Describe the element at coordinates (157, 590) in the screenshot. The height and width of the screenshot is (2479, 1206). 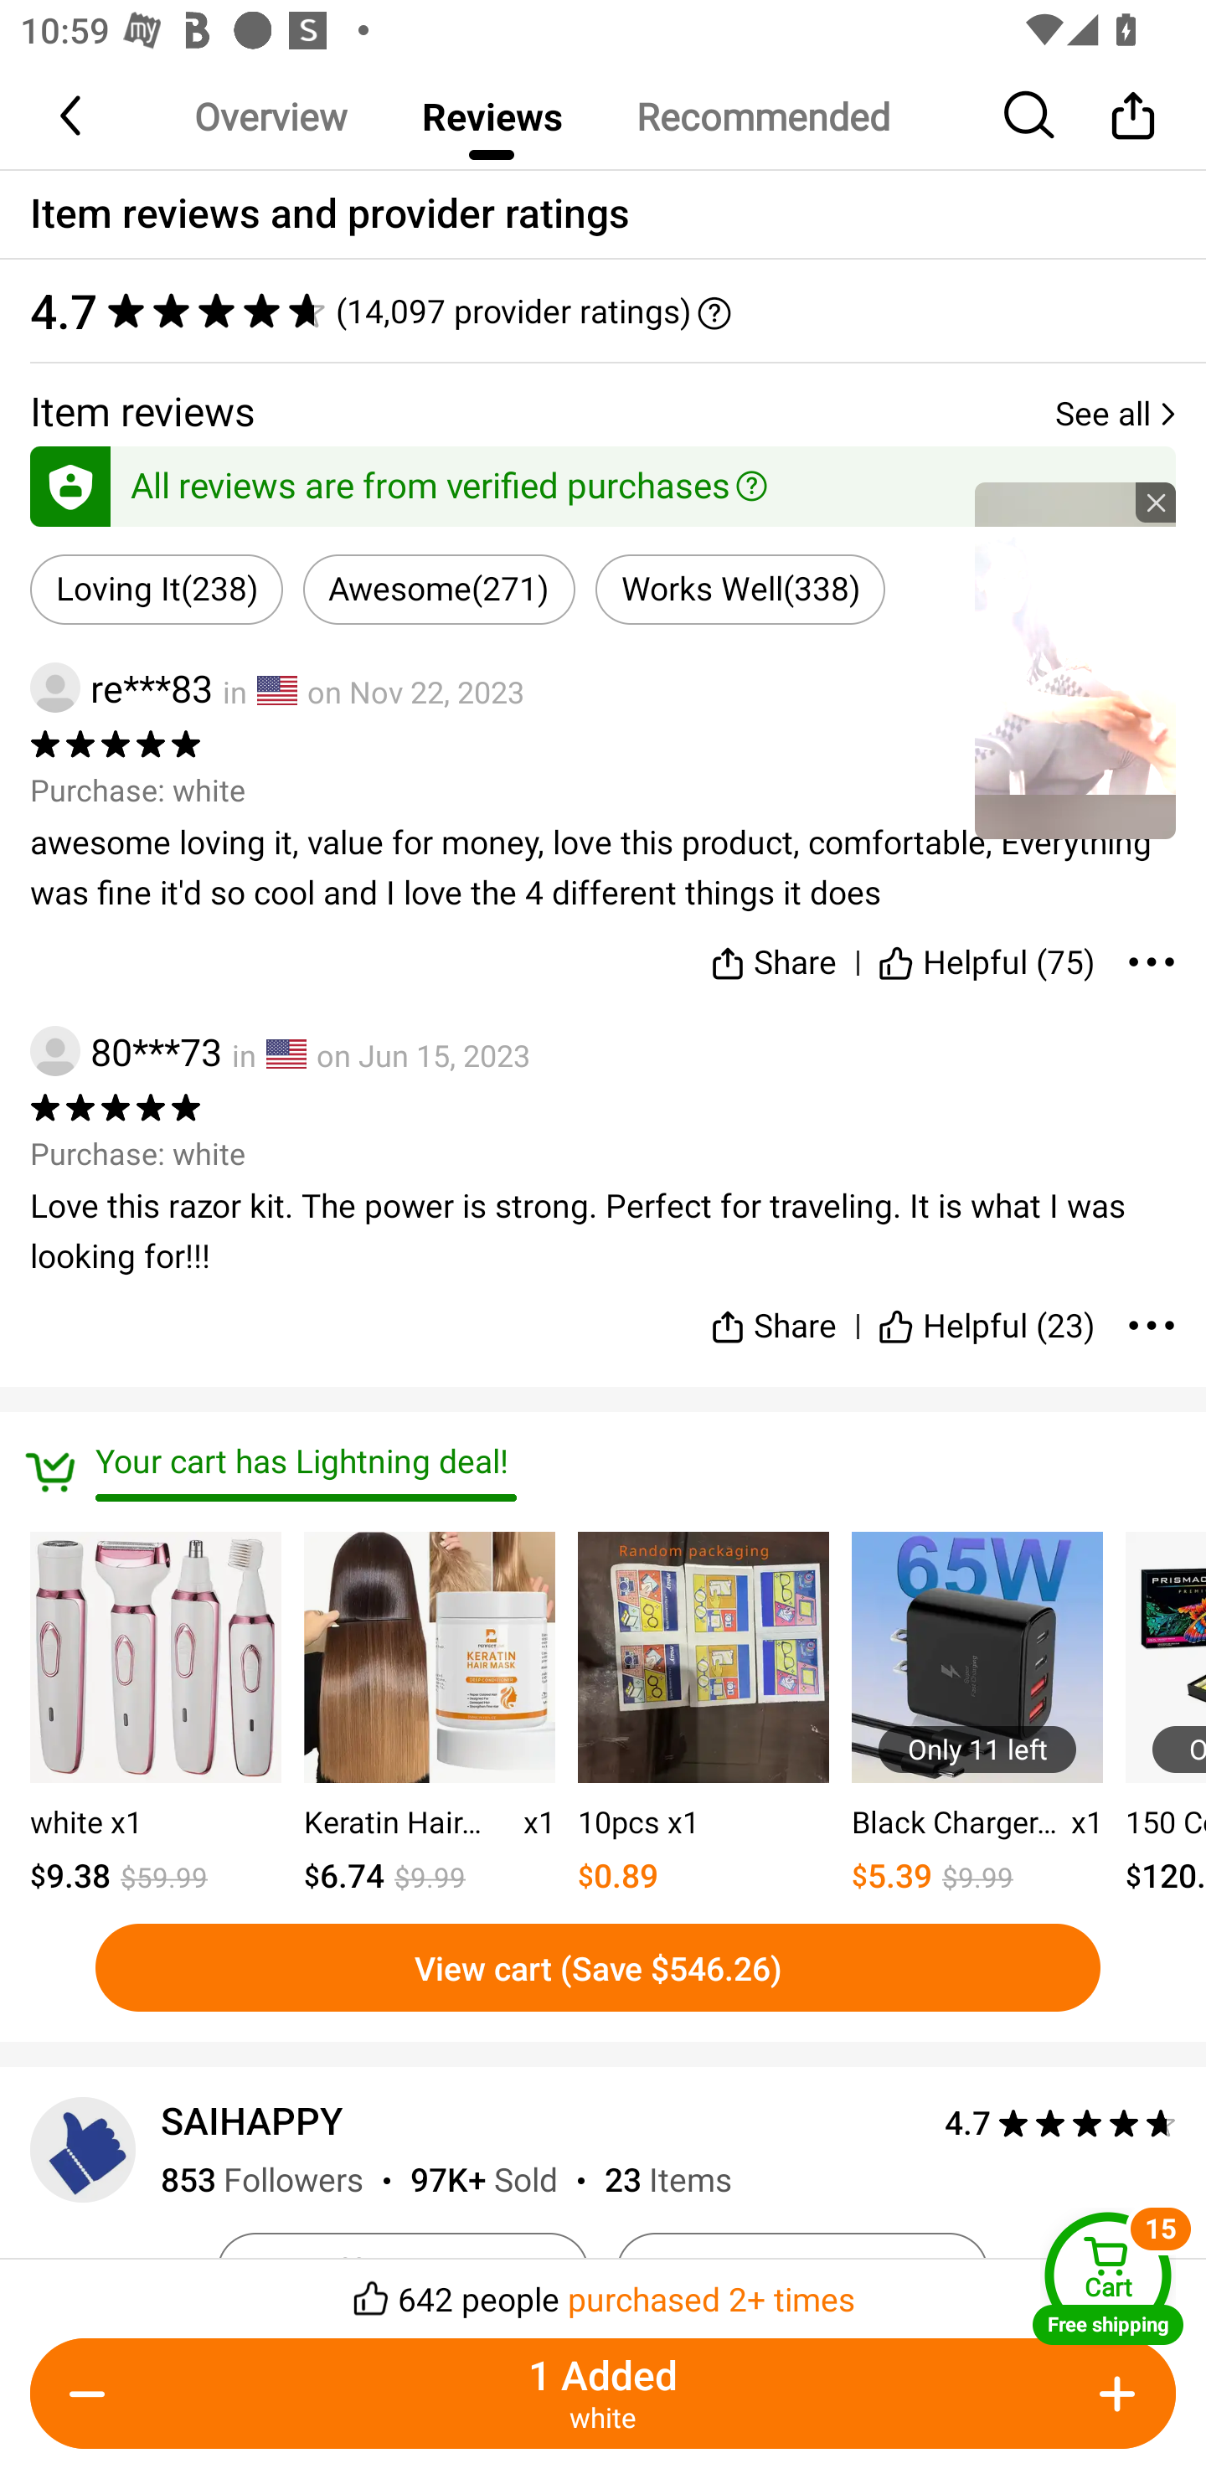
I see `Loving It(238)` at that location.